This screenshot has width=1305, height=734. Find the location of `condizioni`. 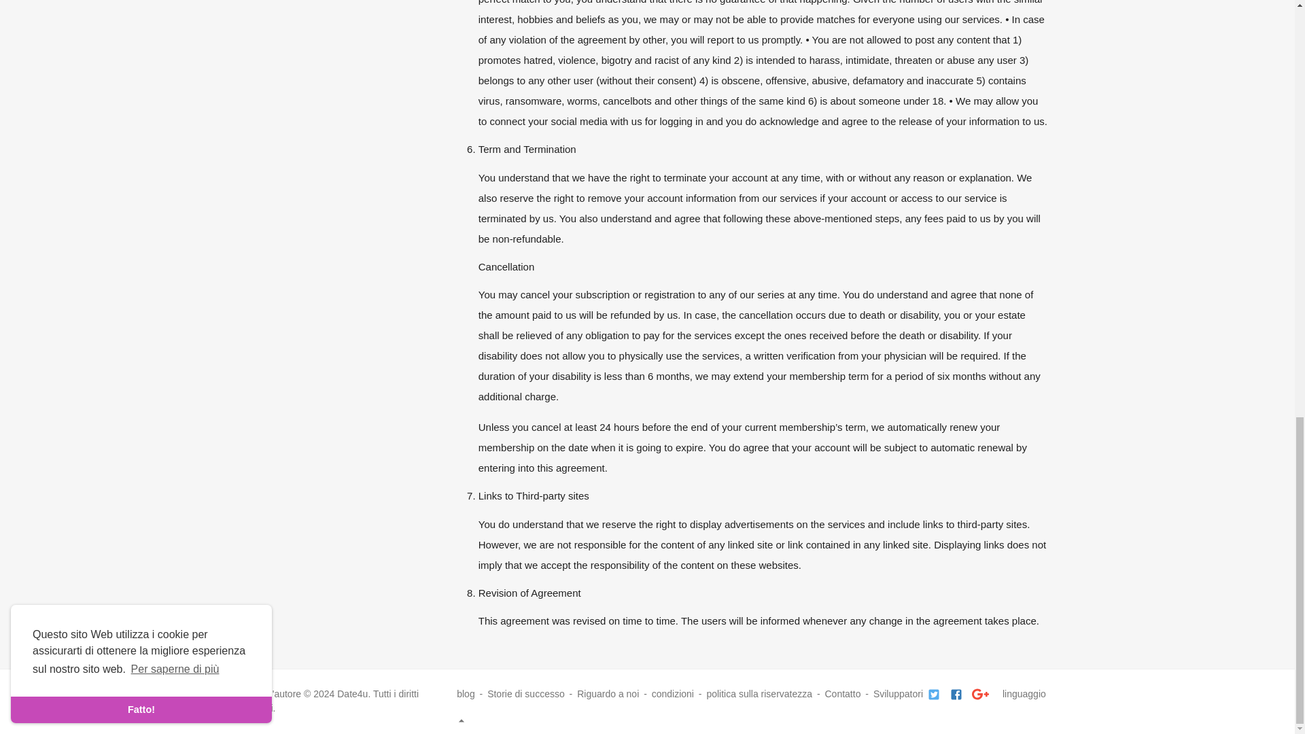

condizioni is located at coordinates (673, 694).